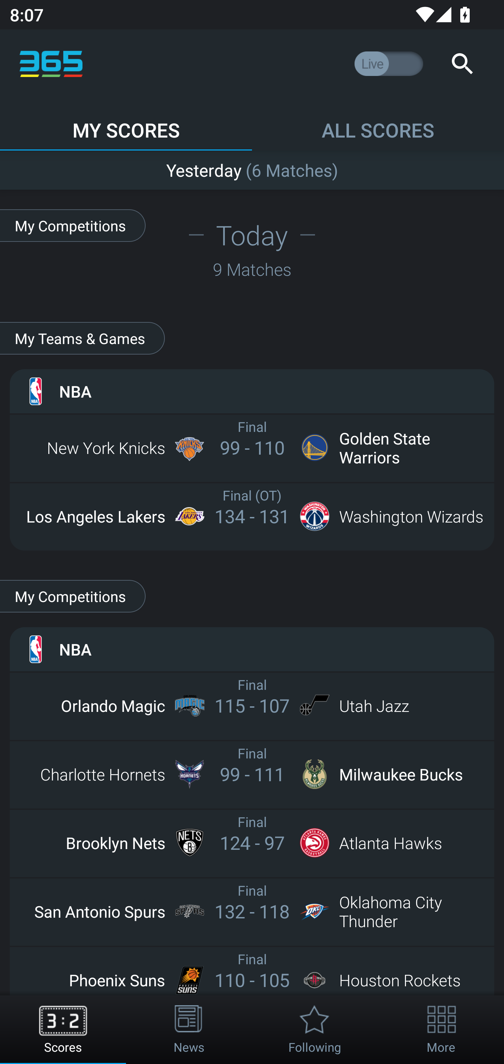  Describe the element at coordinates (252, 705) in the screenshot. I see `Orlando Magic Final 115 - 107 Utah Jazz` at that location.